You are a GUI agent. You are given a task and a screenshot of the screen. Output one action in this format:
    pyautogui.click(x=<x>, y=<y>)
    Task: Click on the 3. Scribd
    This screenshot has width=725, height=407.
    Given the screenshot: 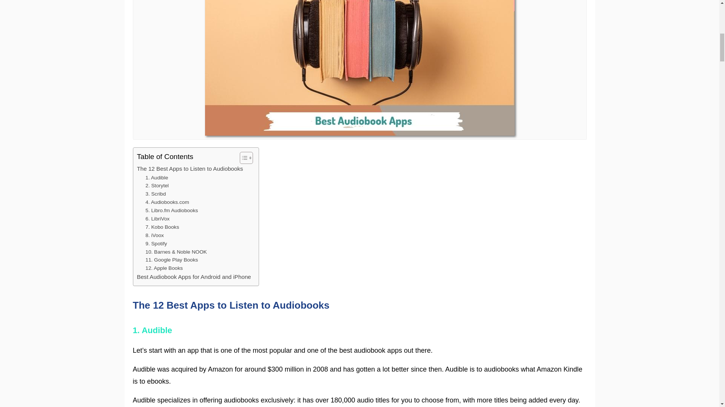 What is the action you would take?
    pyautogui.click(x=156, y=194)
    